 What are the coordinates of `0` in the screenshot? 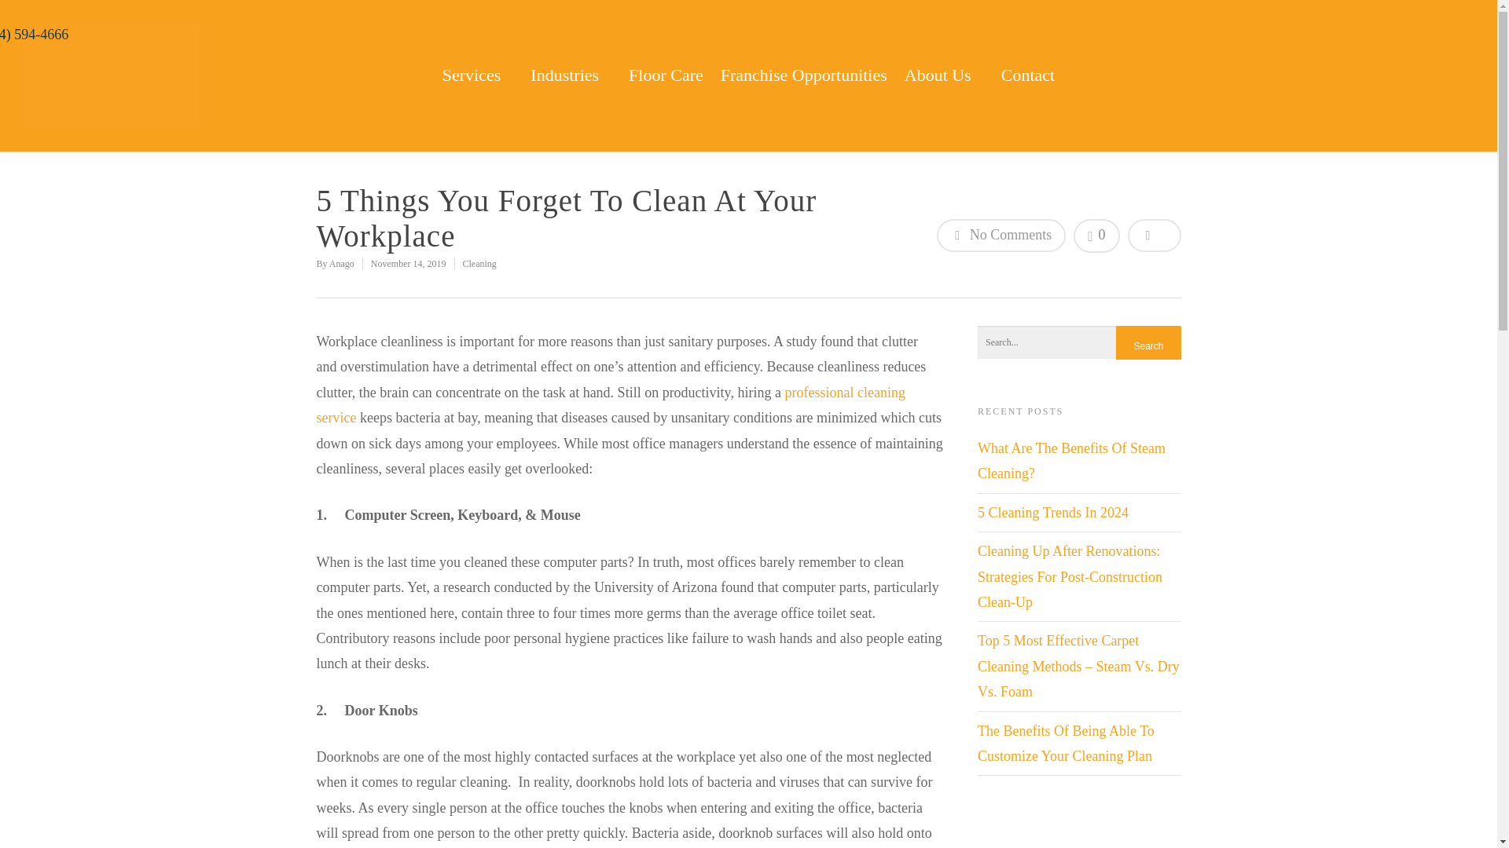 It's located at (1096, 236).